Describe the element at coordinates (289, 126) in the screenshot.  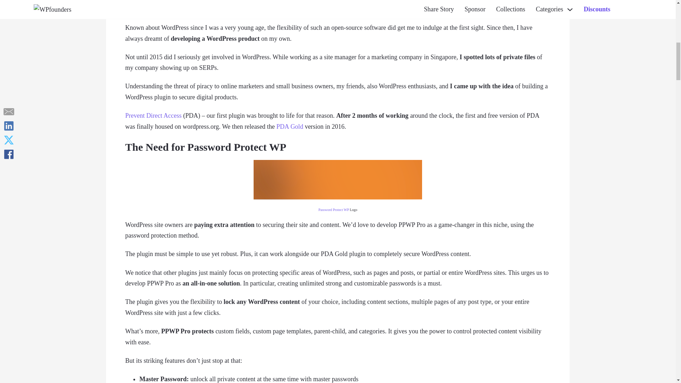
I see `PDA Gold` at that location.